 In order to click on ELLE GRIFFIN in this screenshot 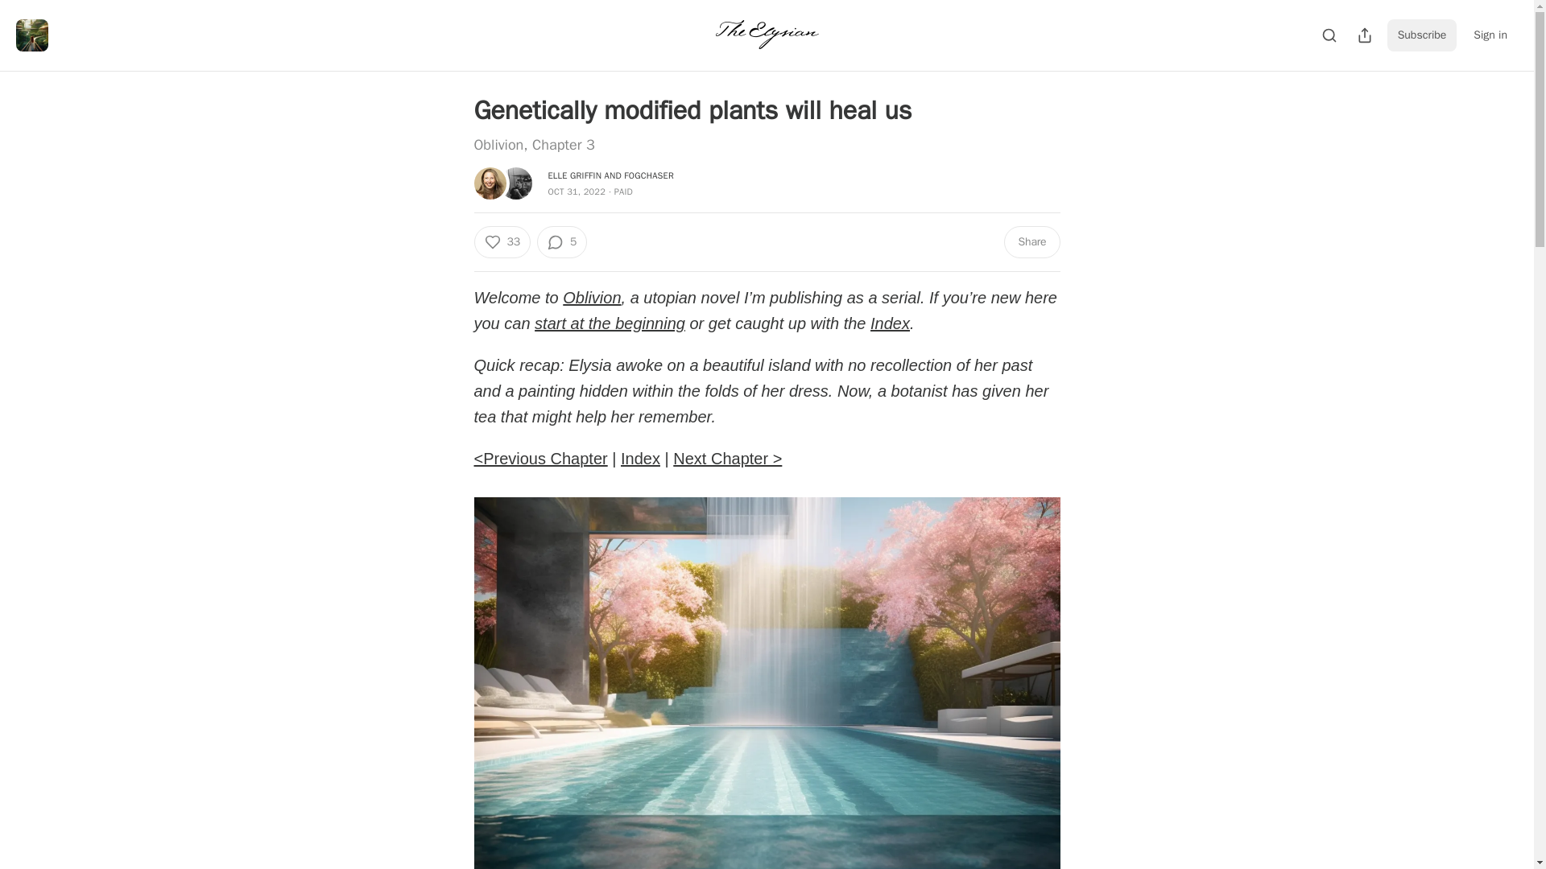, I will do `click(573, 175)`.